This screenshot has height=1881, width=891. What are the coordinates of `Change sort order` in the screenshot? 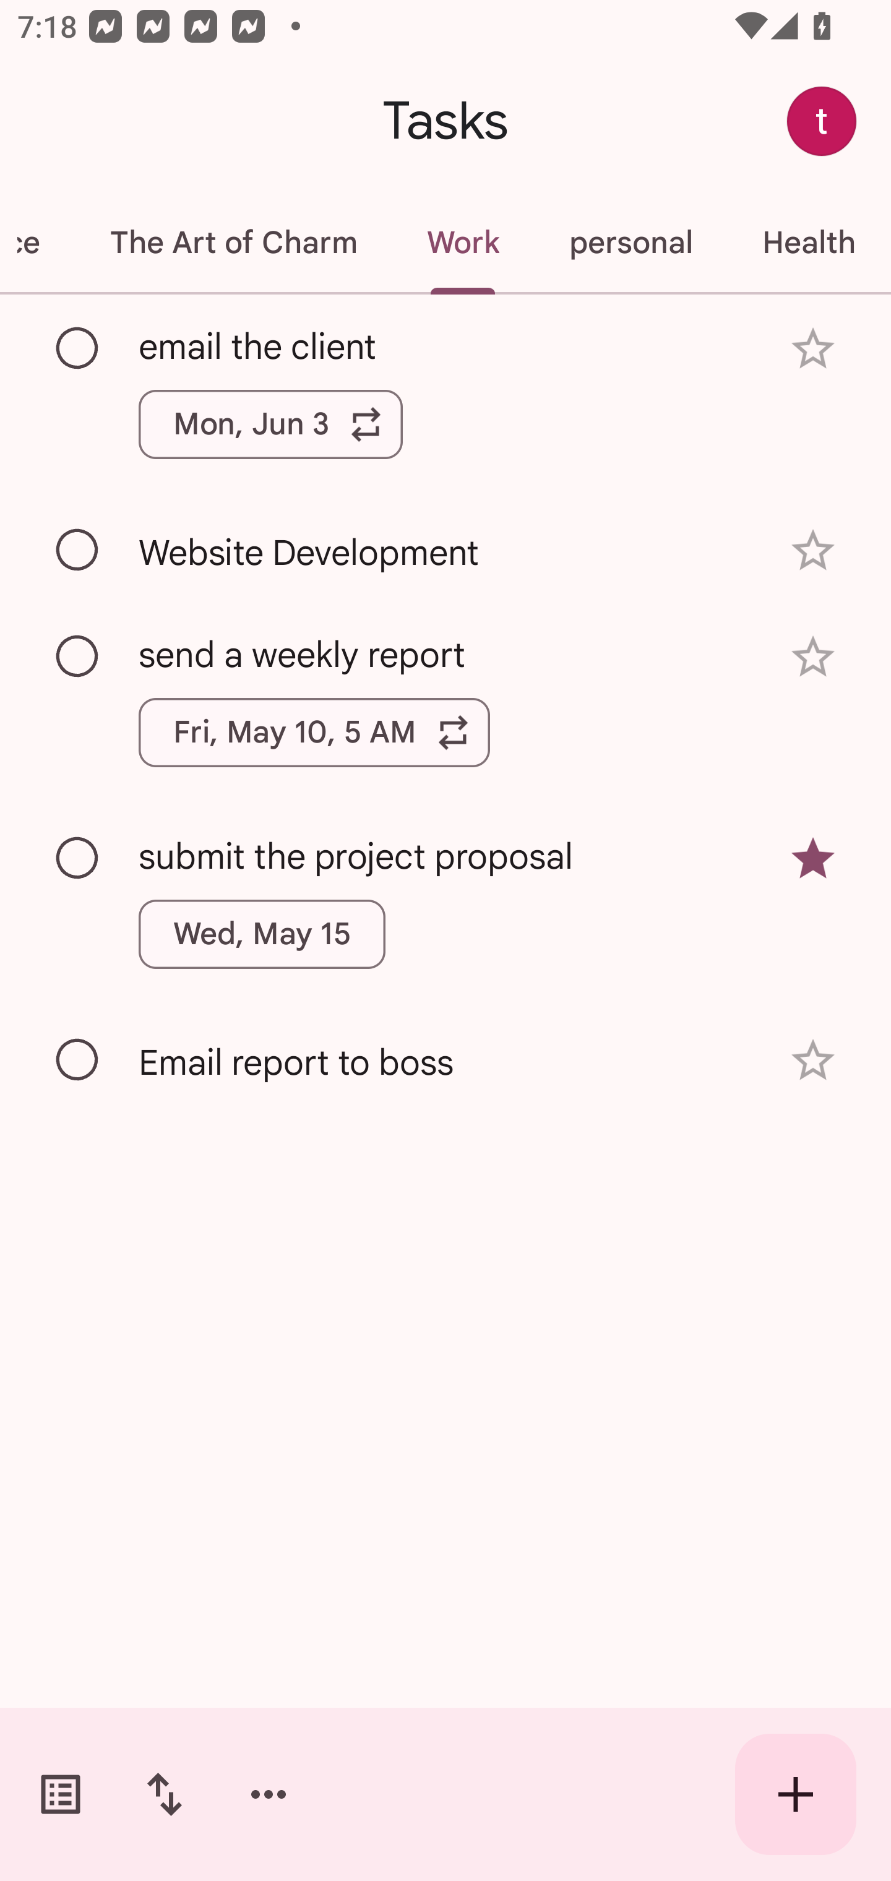 It's located at (164, 1794).